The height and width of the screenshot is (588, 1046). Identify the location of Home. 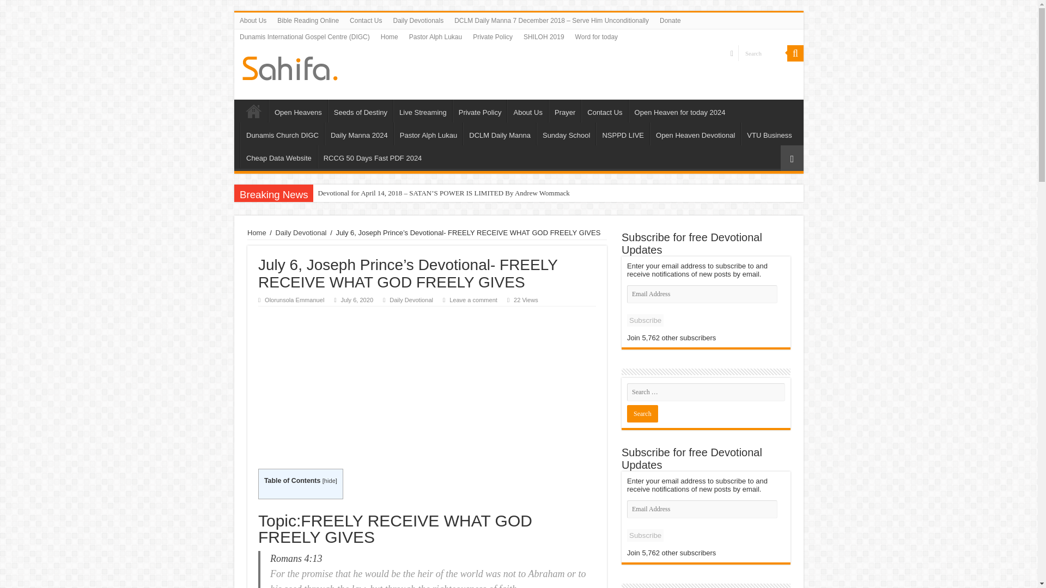
(390, 37).